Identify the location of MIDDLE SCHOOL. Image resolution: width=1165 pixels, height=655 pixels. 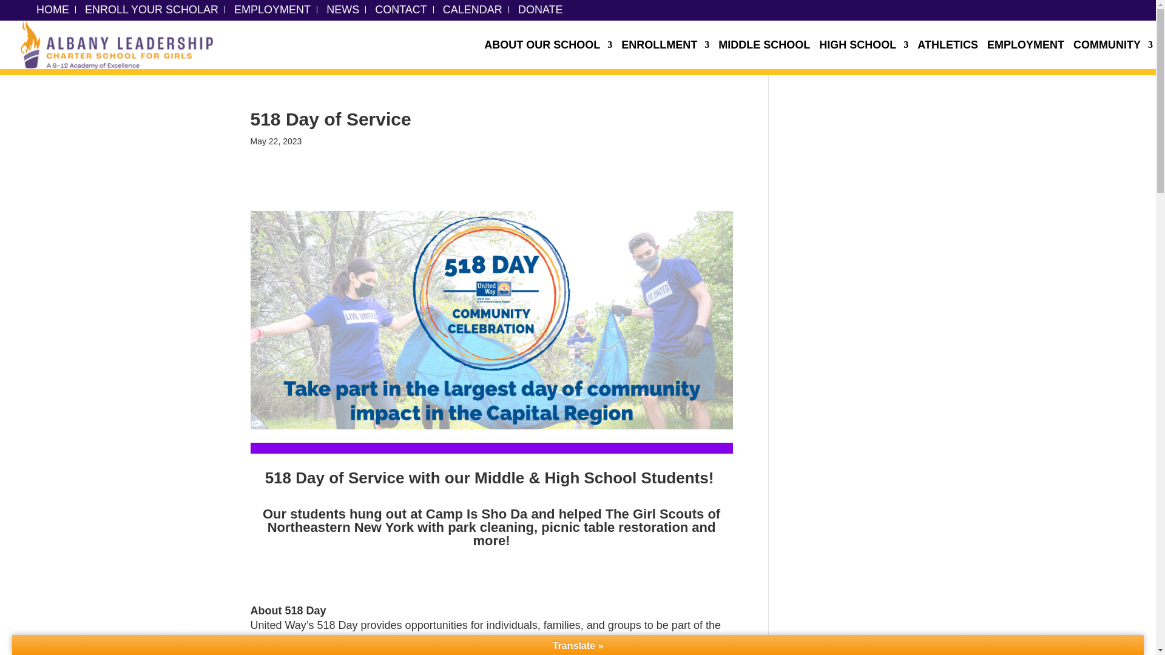
(764, 55).